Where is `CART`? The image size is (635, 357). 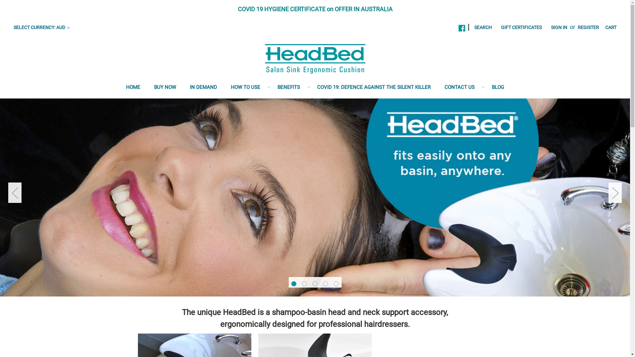 CART is located at coordinates (611, 28).